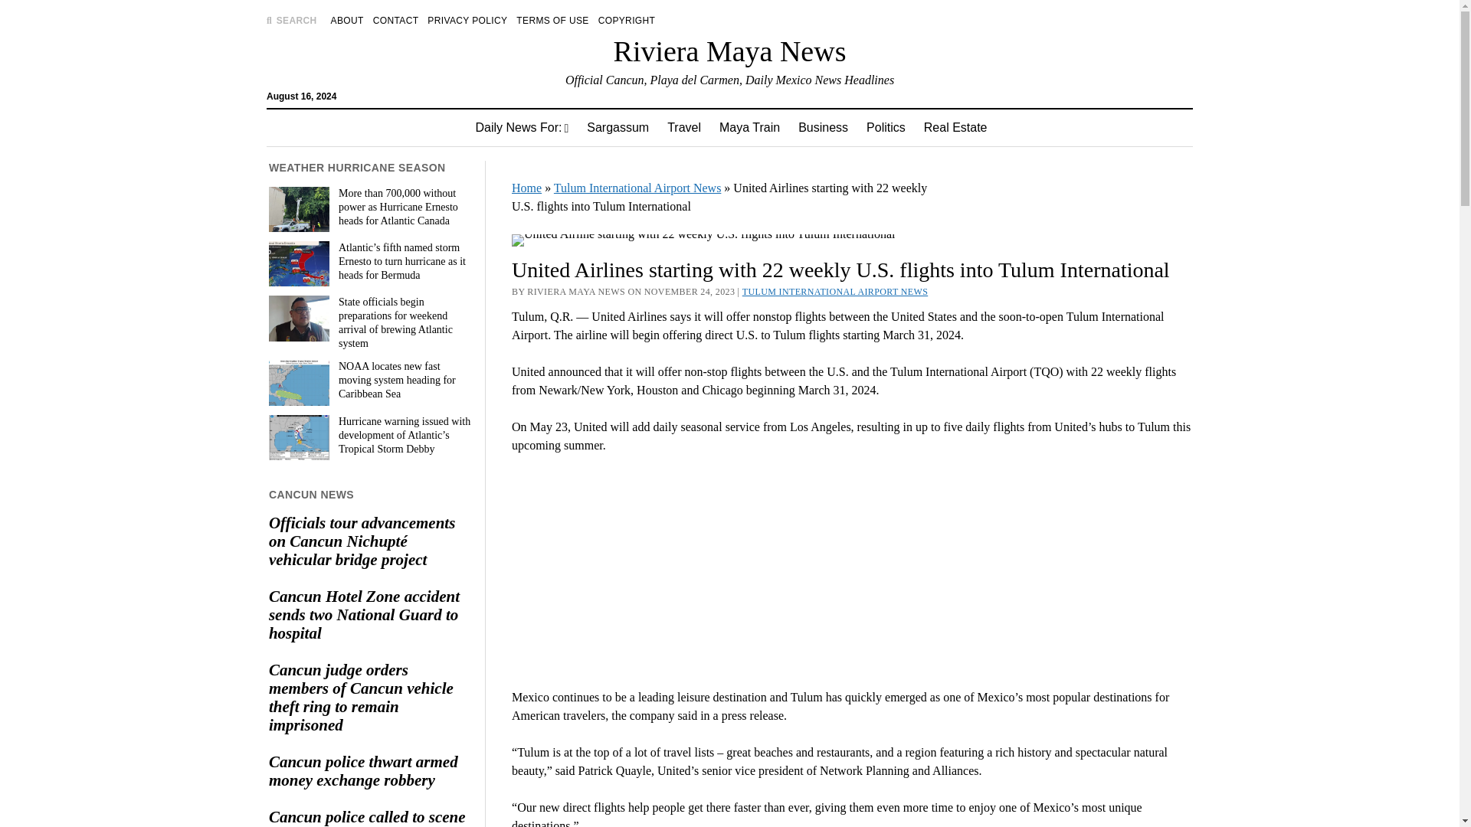 Image resolution: width=1471 pixels, height=827 pixels. What do you see at coordinates (291, 20) in the screenshot?
I see `SEARCH` at bounding box center [291, 20].